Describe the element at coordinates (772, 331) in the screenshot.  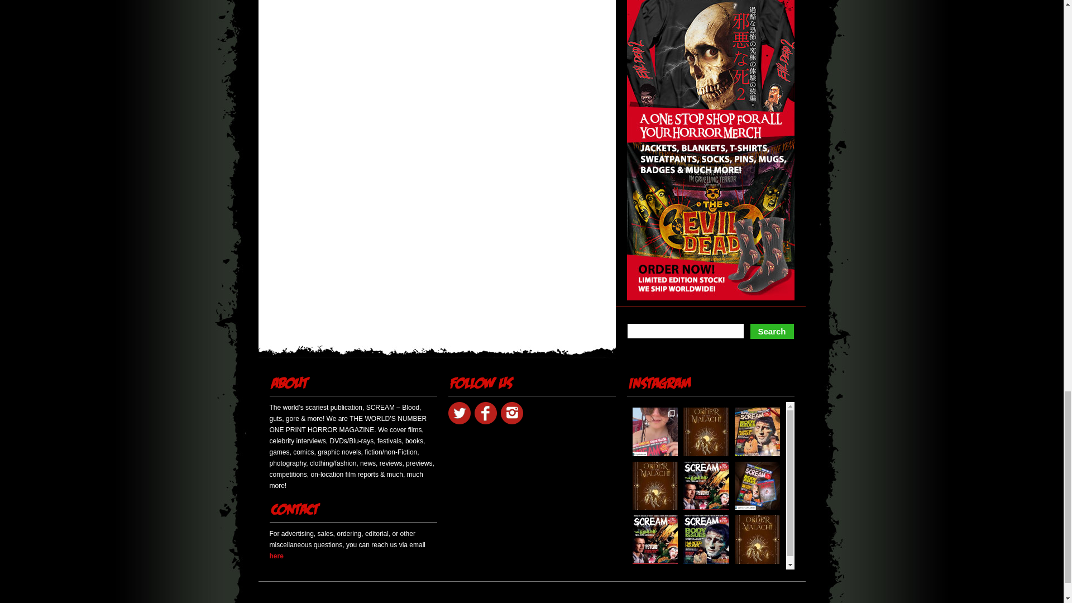
I see `Search` at that location.